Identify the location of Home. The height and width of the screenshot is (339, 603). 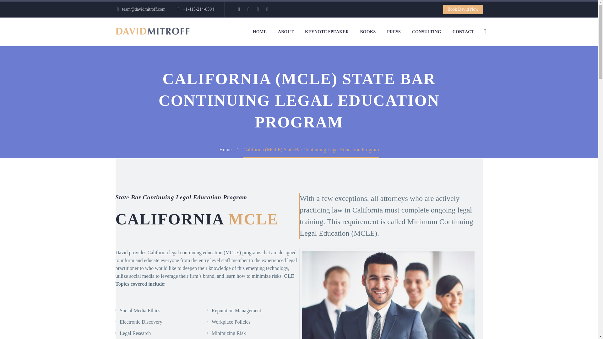
(225, 149).